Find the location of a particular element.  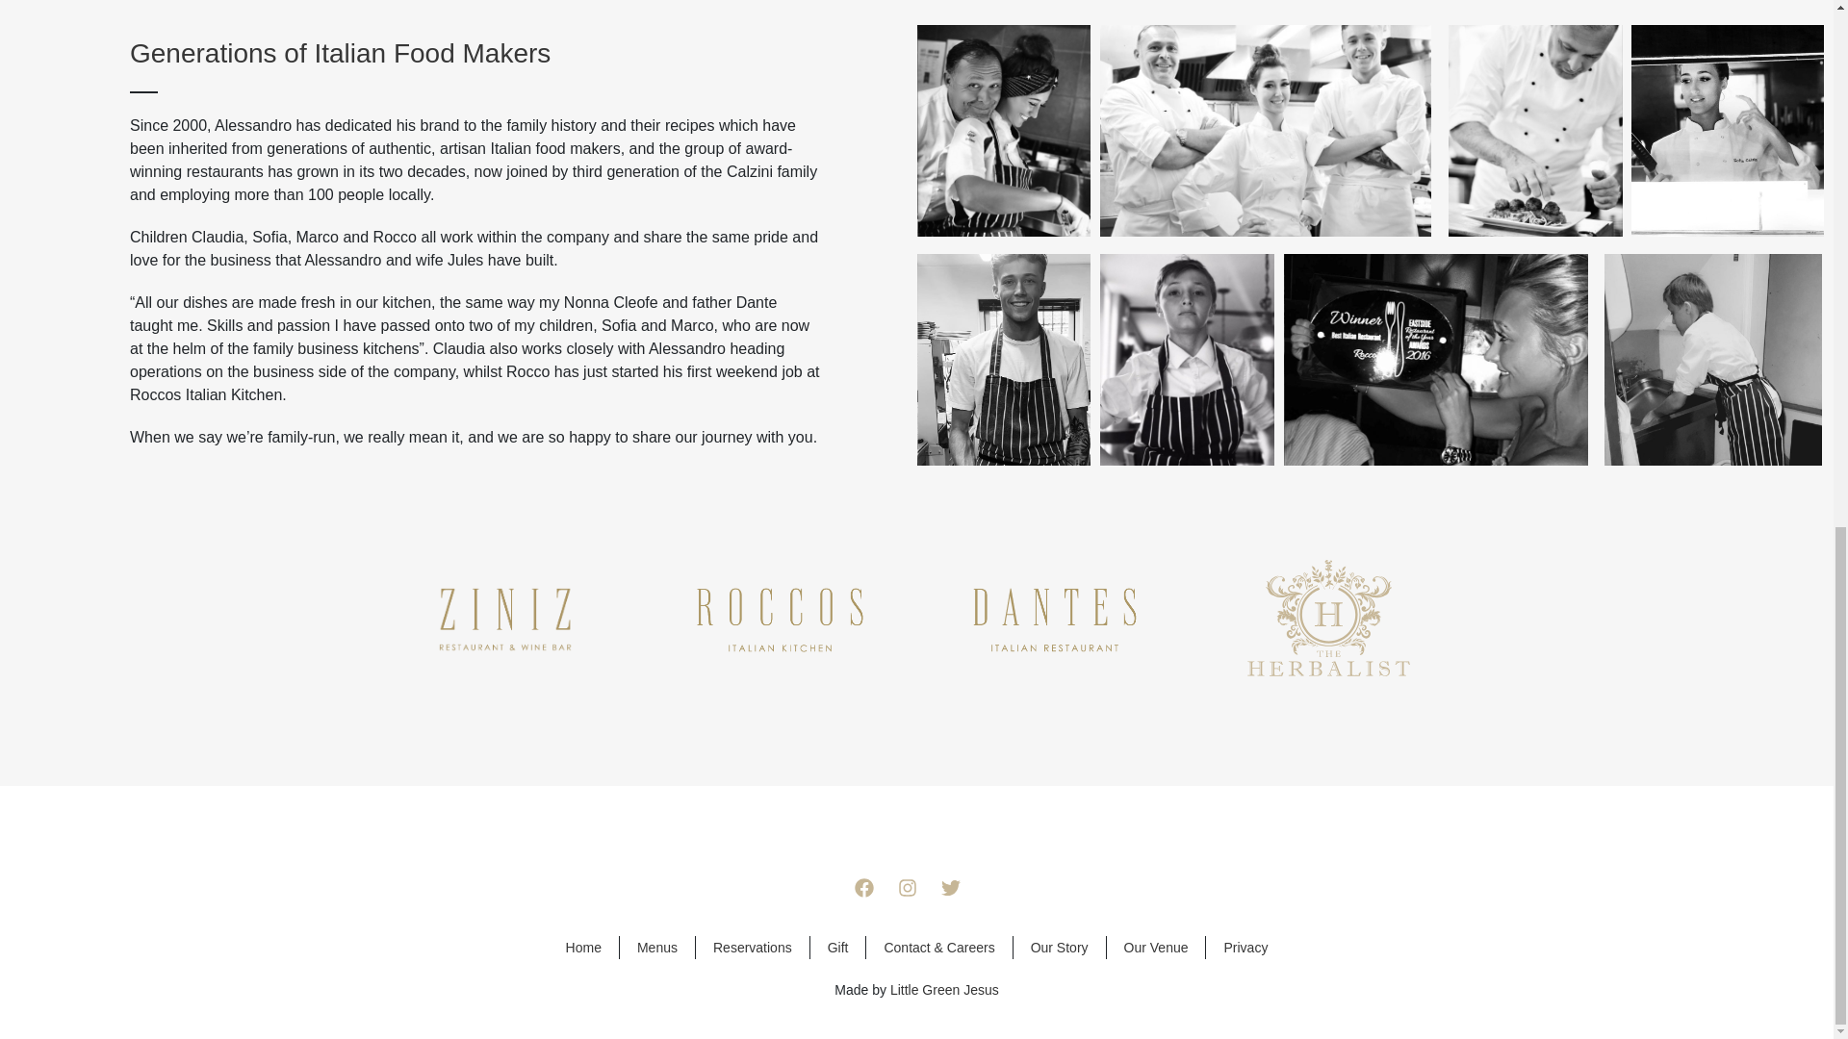

Home is located at coordinates (583, 947).